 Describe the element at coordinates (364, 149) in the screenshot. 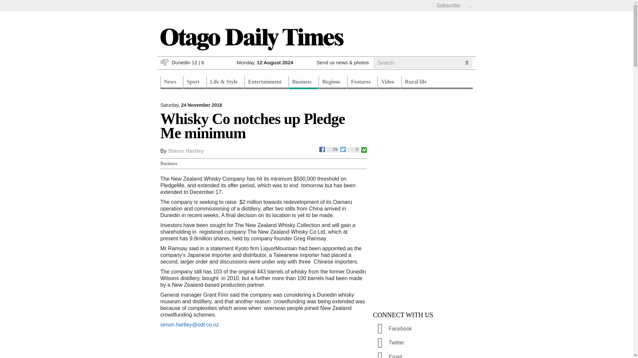

I see `ShareThis` at that location.